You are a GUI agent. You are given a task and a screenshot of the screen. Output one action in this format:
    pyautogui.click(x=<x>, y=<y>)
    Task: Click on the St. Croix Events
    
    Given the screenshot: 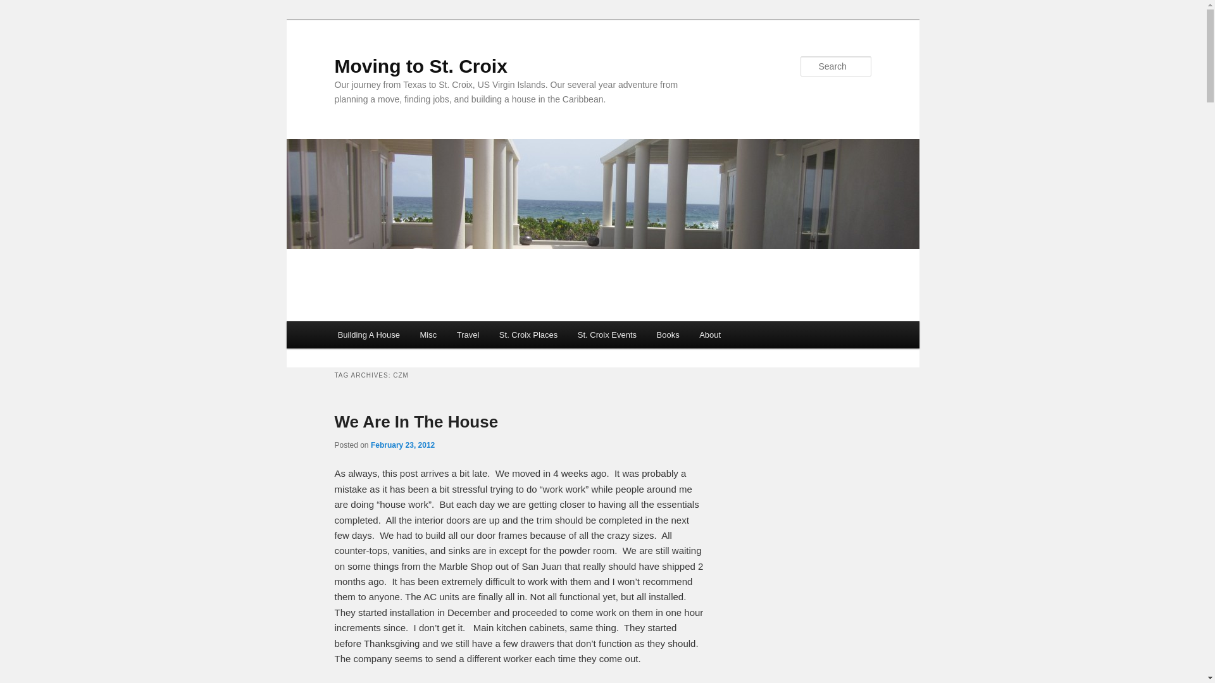 What is the action you would take?
    pyautogui.click(x=606, y=334)
    